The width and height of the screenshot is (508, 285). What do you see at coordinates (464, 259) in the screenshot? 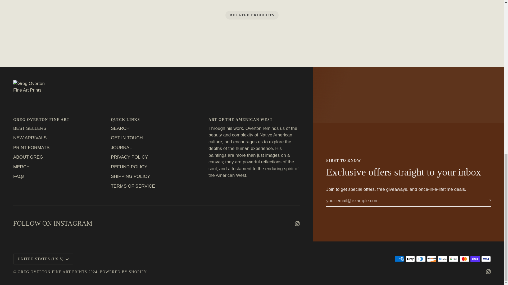
I see `MASTERCARD` at bounding box center [464, 259].